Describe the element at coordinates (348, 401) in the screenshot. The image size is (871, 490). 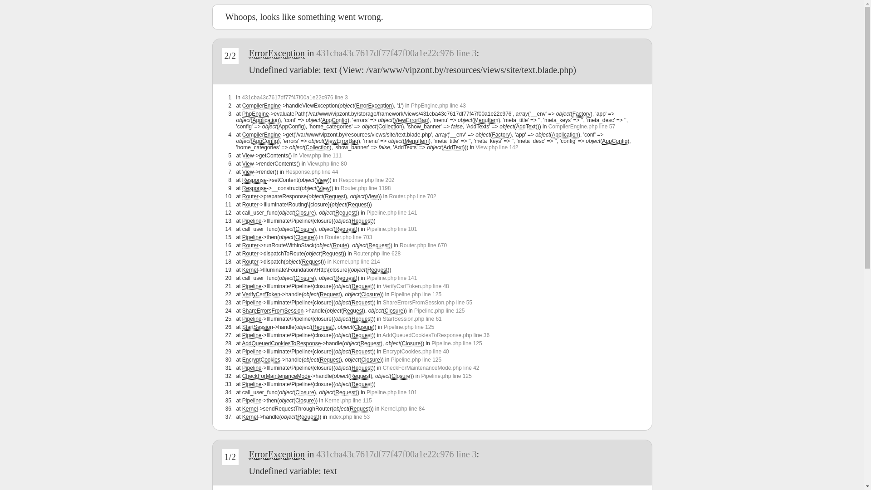
I see `Kernel.php line 115` at that location.